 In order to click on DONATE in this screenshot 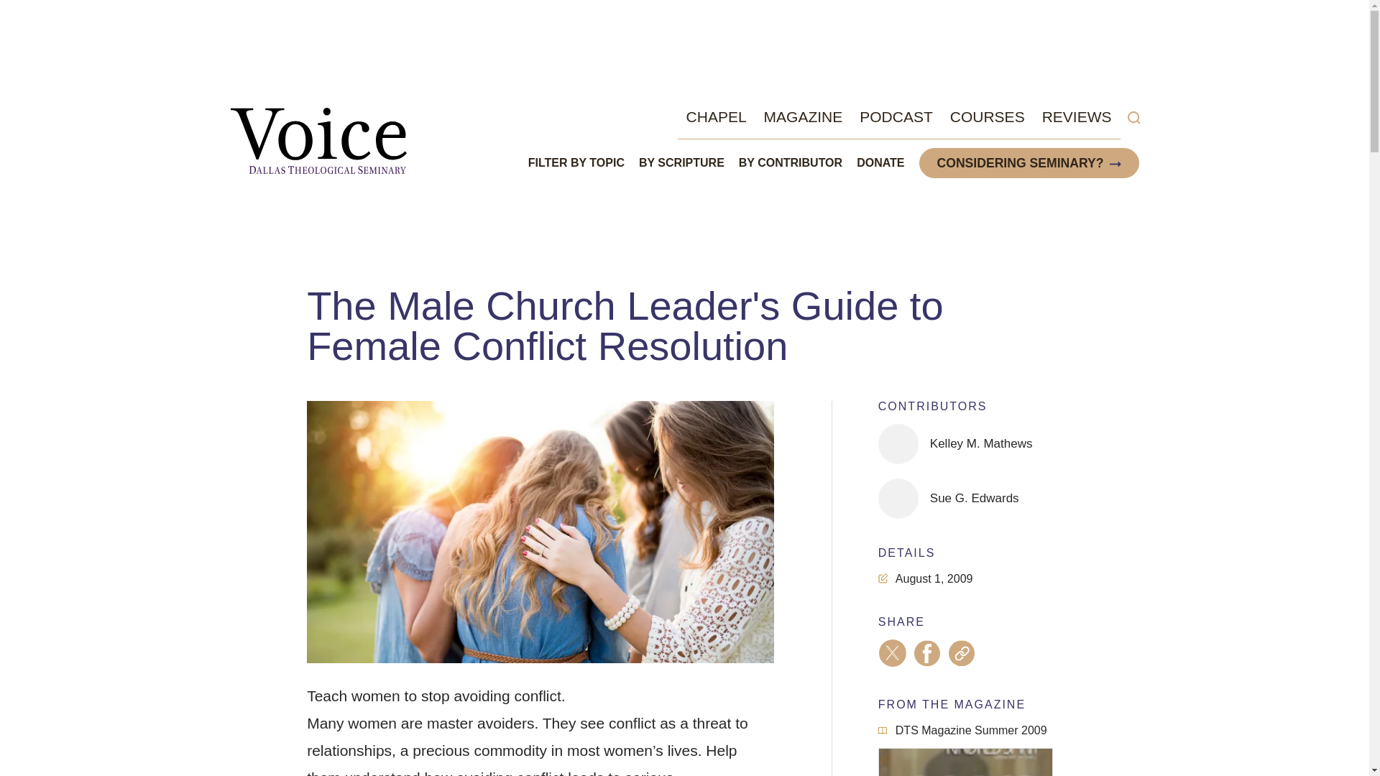, I will do `click(880, 163)`.